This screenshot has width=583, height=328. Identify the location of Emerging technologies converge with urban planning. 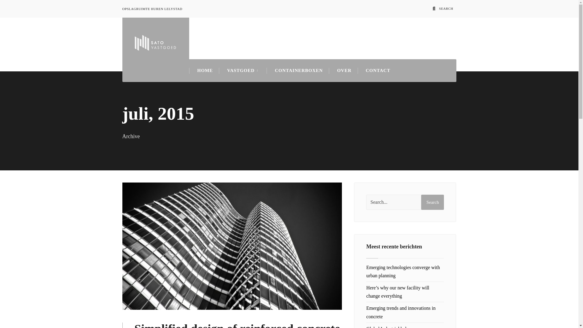
(403, 271).